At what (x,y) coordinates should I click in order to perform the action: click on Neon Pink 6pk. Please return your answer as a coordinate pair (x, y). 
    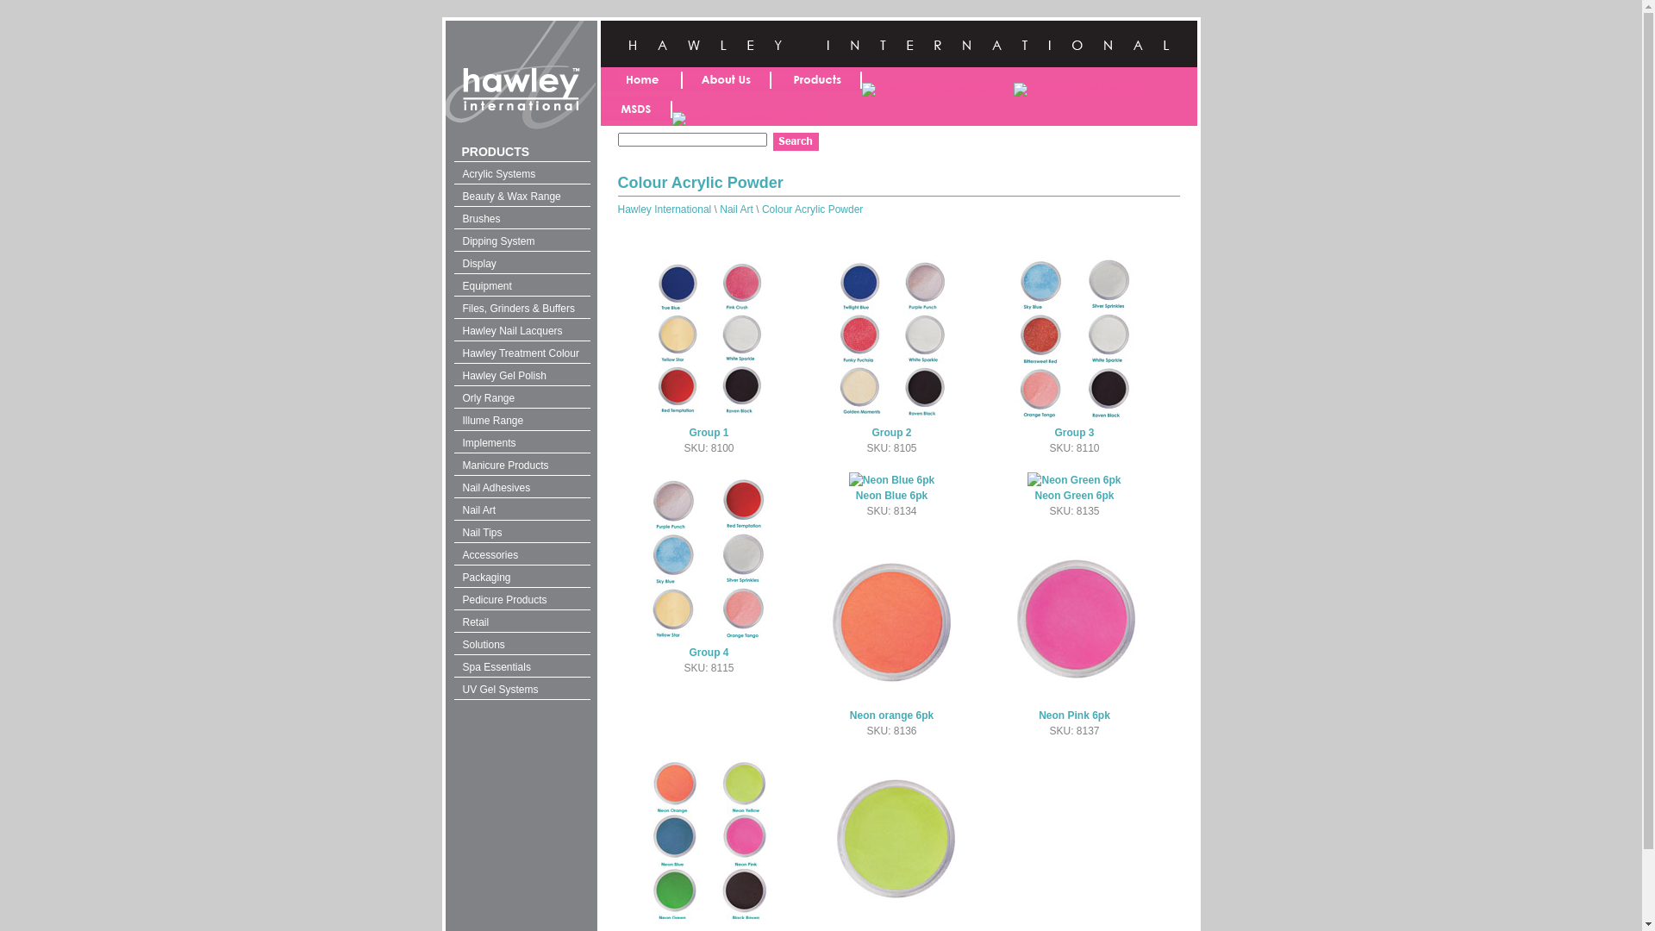
    Looking at the image, I should click on (1074, 715).